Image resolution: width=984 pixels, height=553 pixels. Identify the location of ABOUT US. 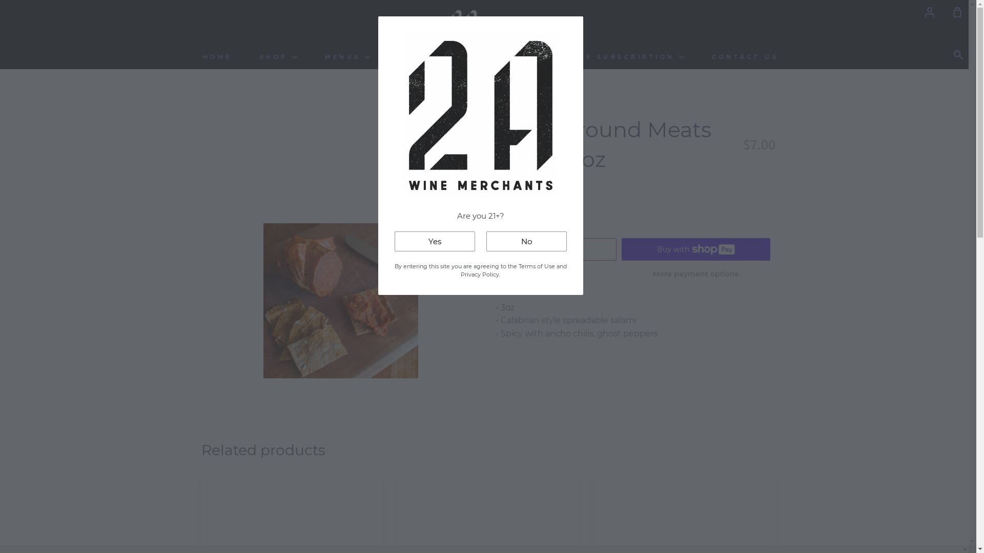
(506, 57).